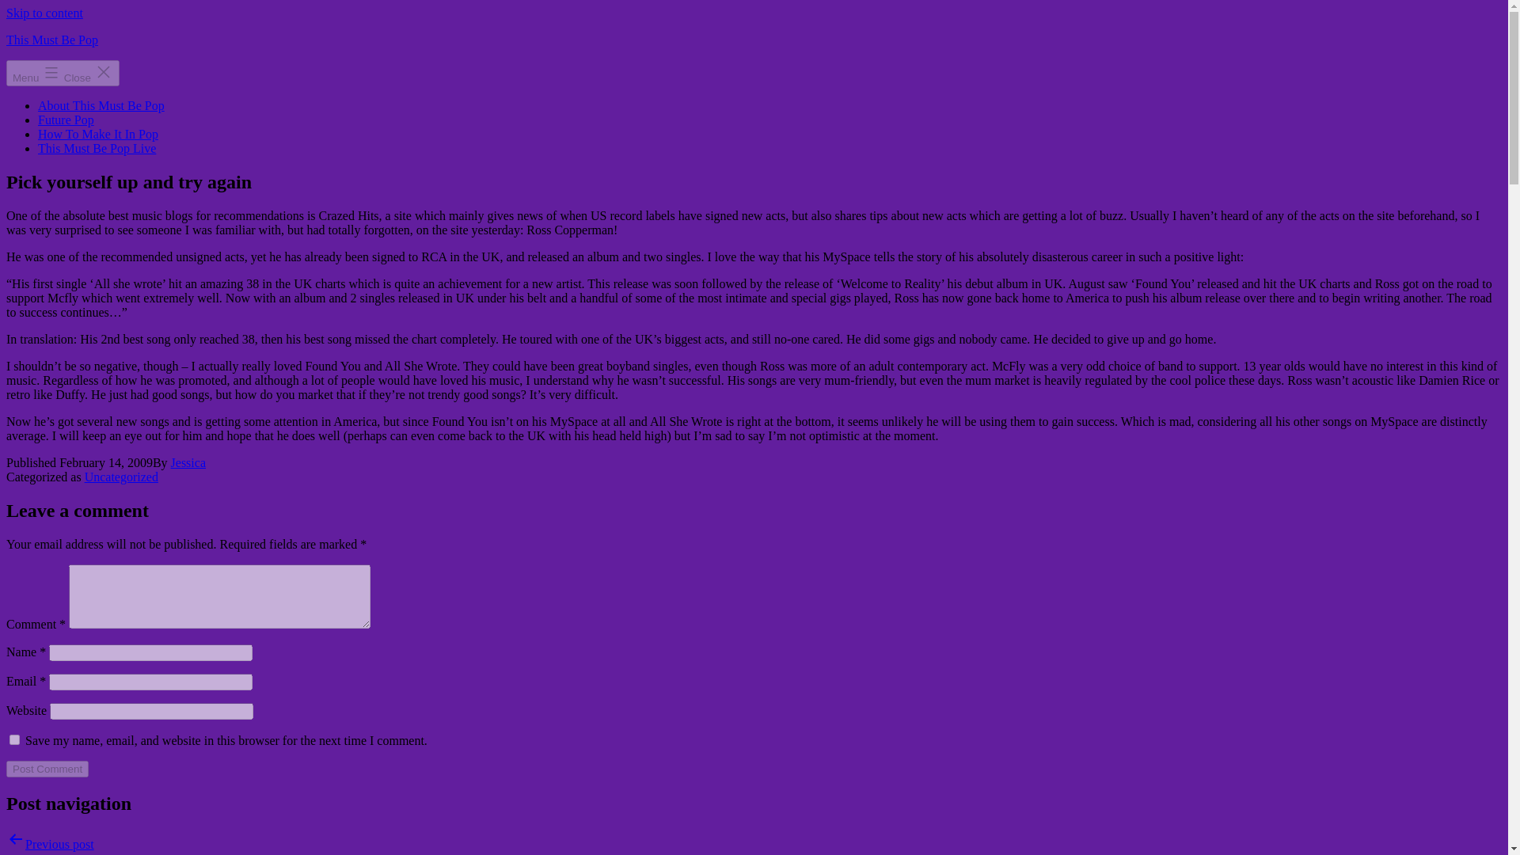 Image resolution: width=1520 pixels, height=855 pixels. Describe the element at coordinates (121, 477) in the screenshot. I see `Uncategorized` at that location.